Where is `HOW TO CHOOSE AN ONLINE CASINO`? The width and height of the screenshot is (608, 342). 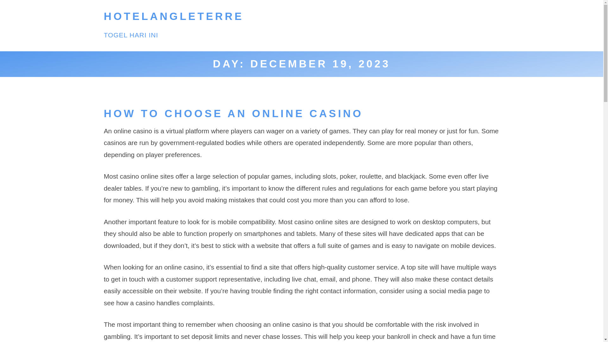
HOW TO CHOOSE AN ONLINE CASINO is located at coordinates (233, 113).